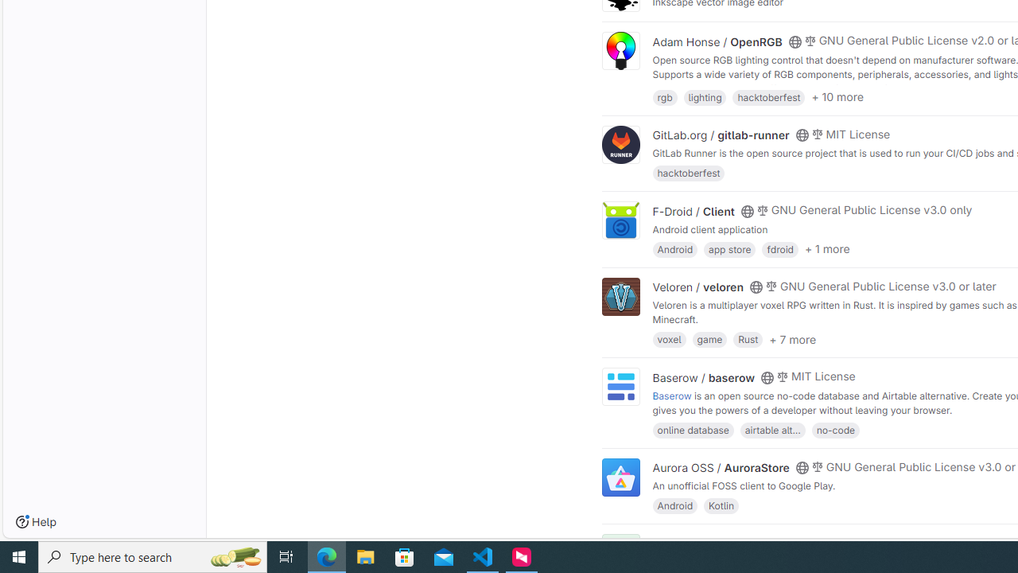 Image resolution: width=1018 pixels, height=573 pixels. What do you see at coordinates (729, 248) in the screenshot?
I see `app store` at bounding box center [729, 248].